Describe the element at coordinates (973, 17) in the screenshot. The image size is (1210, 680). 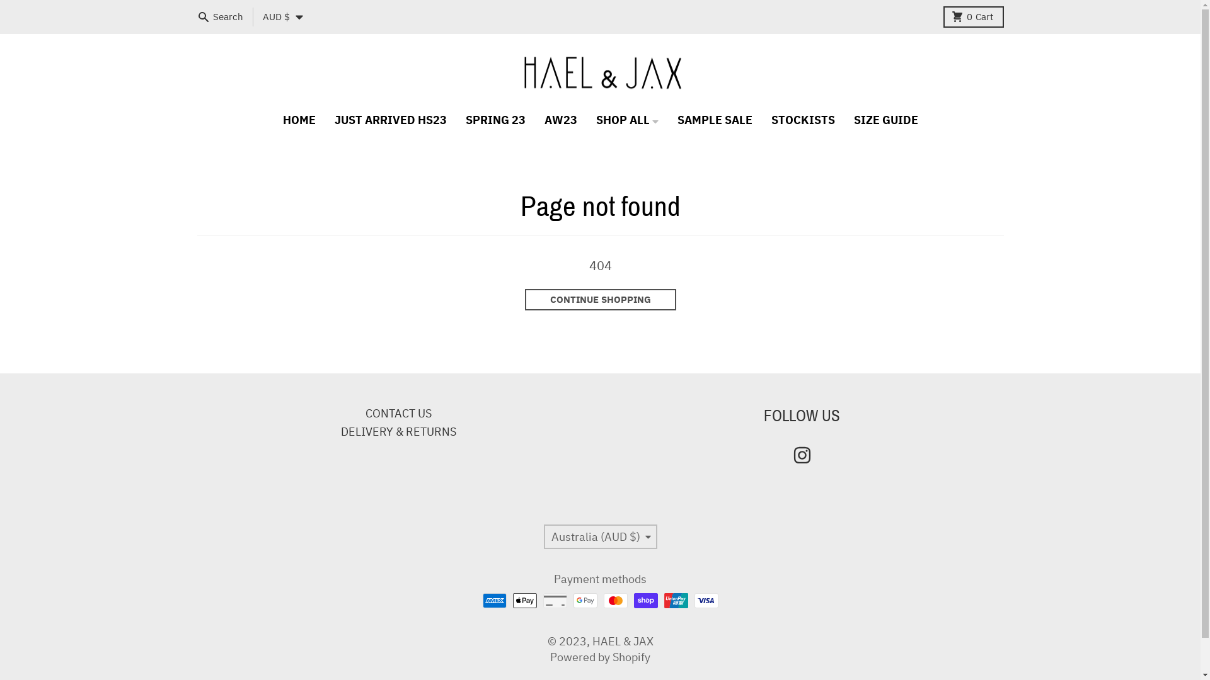
I see `0
Cart` at that location.